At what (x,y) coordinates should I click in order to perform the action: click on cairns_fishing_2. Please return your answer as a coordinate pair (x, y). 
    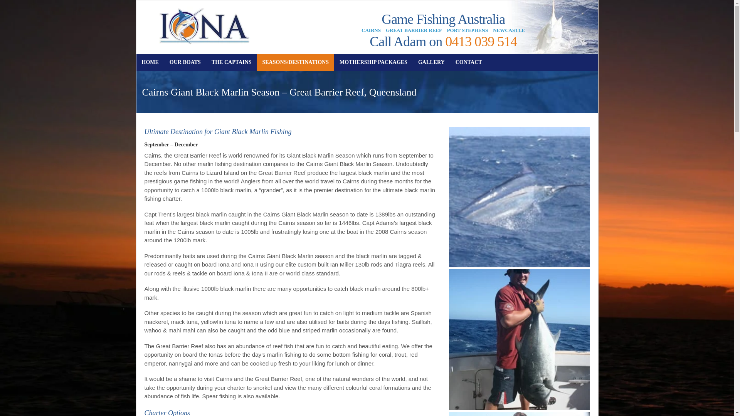
    Looking at the image, I should click on (520, 340).